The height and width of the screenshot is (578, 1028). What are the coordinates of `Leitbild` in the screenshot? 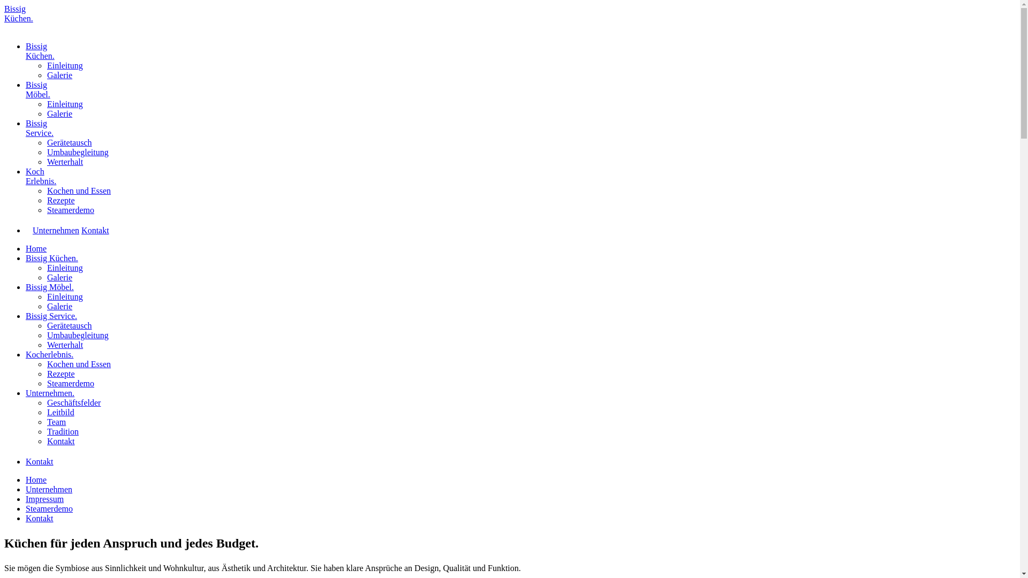 It's located at (61, 412).